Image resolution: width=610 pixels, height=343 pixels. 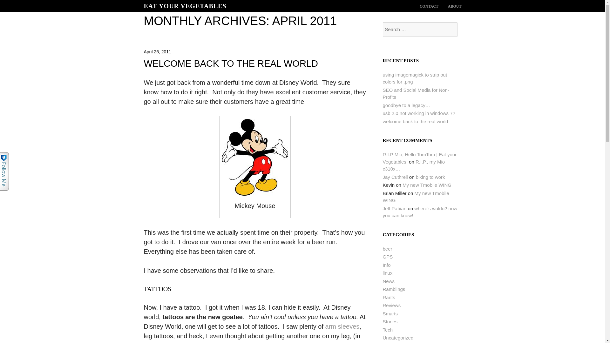 I want to click on using imagemagick to strip out colors for .png, so click(x=415, y=78).